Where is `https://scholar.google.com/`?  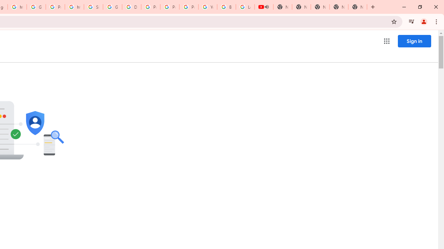
https://scholar.google.com/ is located at coordinates (17, 7).